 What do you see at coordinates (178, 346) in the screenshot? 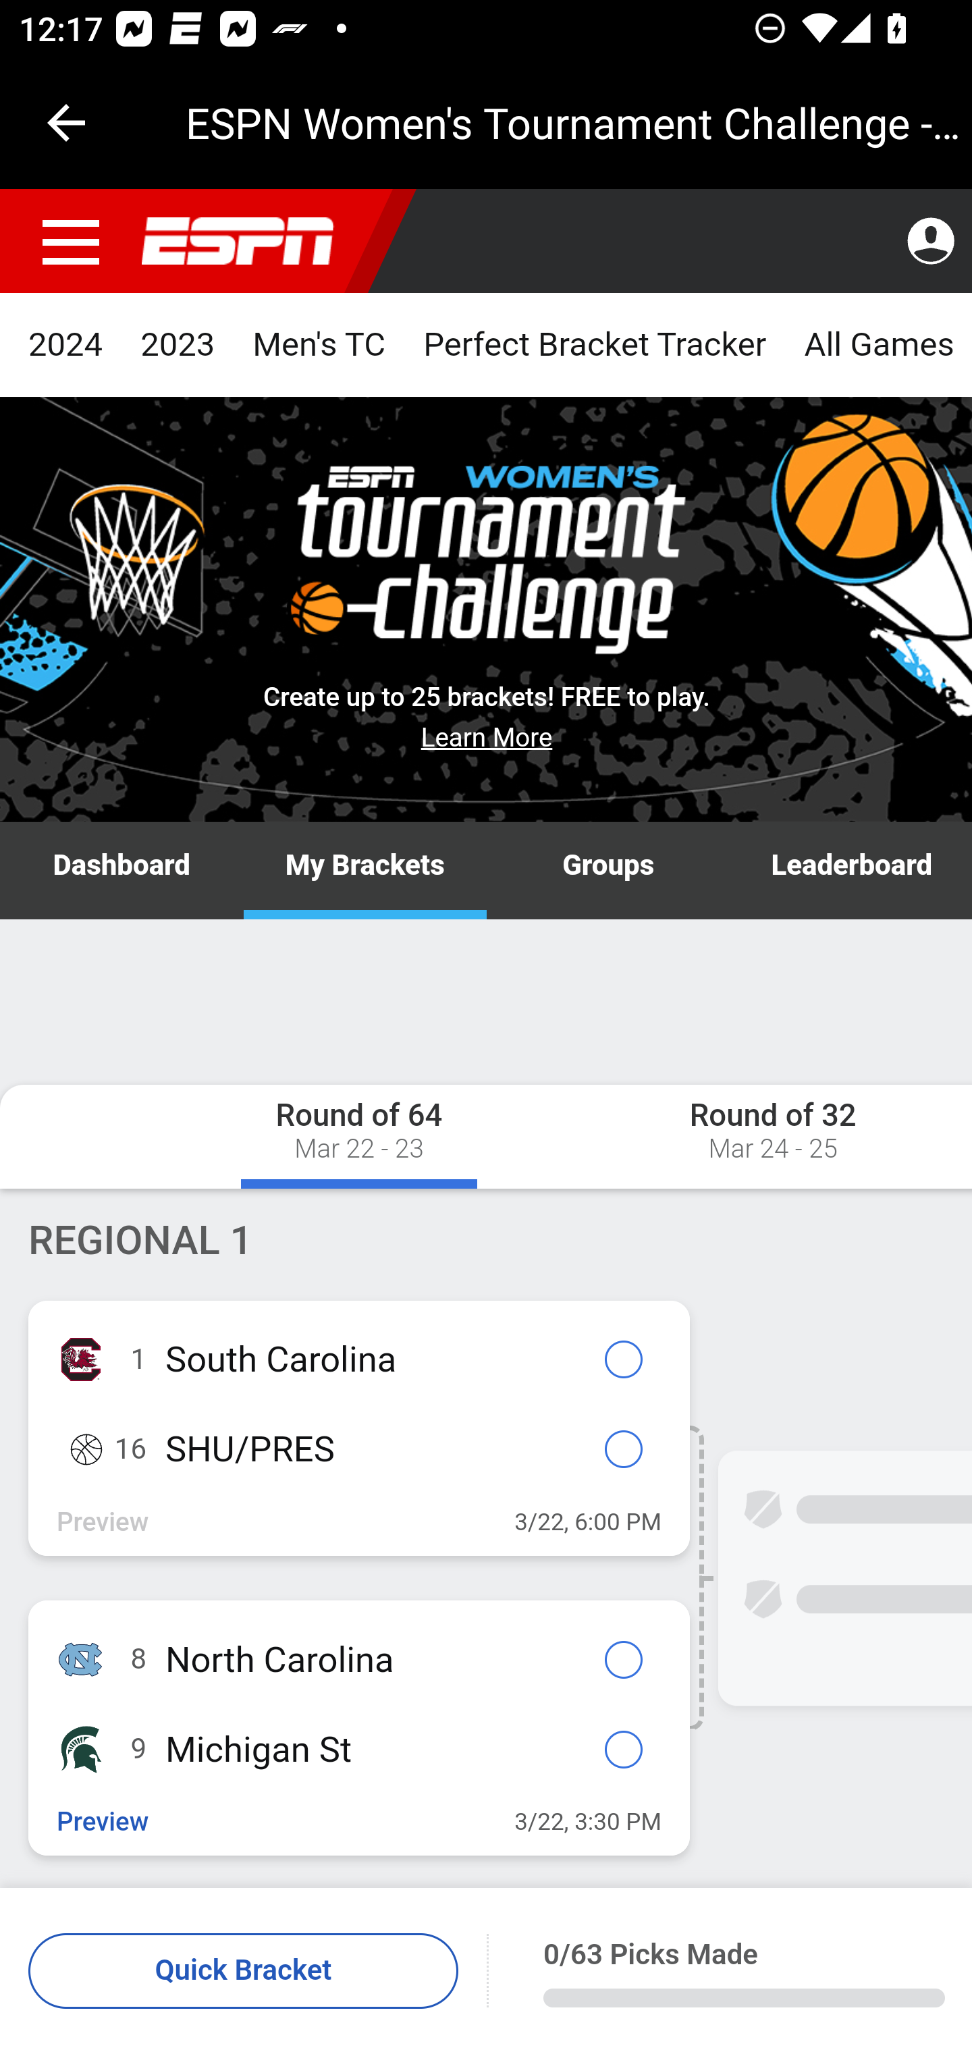
I see `2023` at bounding box center [178, 346].